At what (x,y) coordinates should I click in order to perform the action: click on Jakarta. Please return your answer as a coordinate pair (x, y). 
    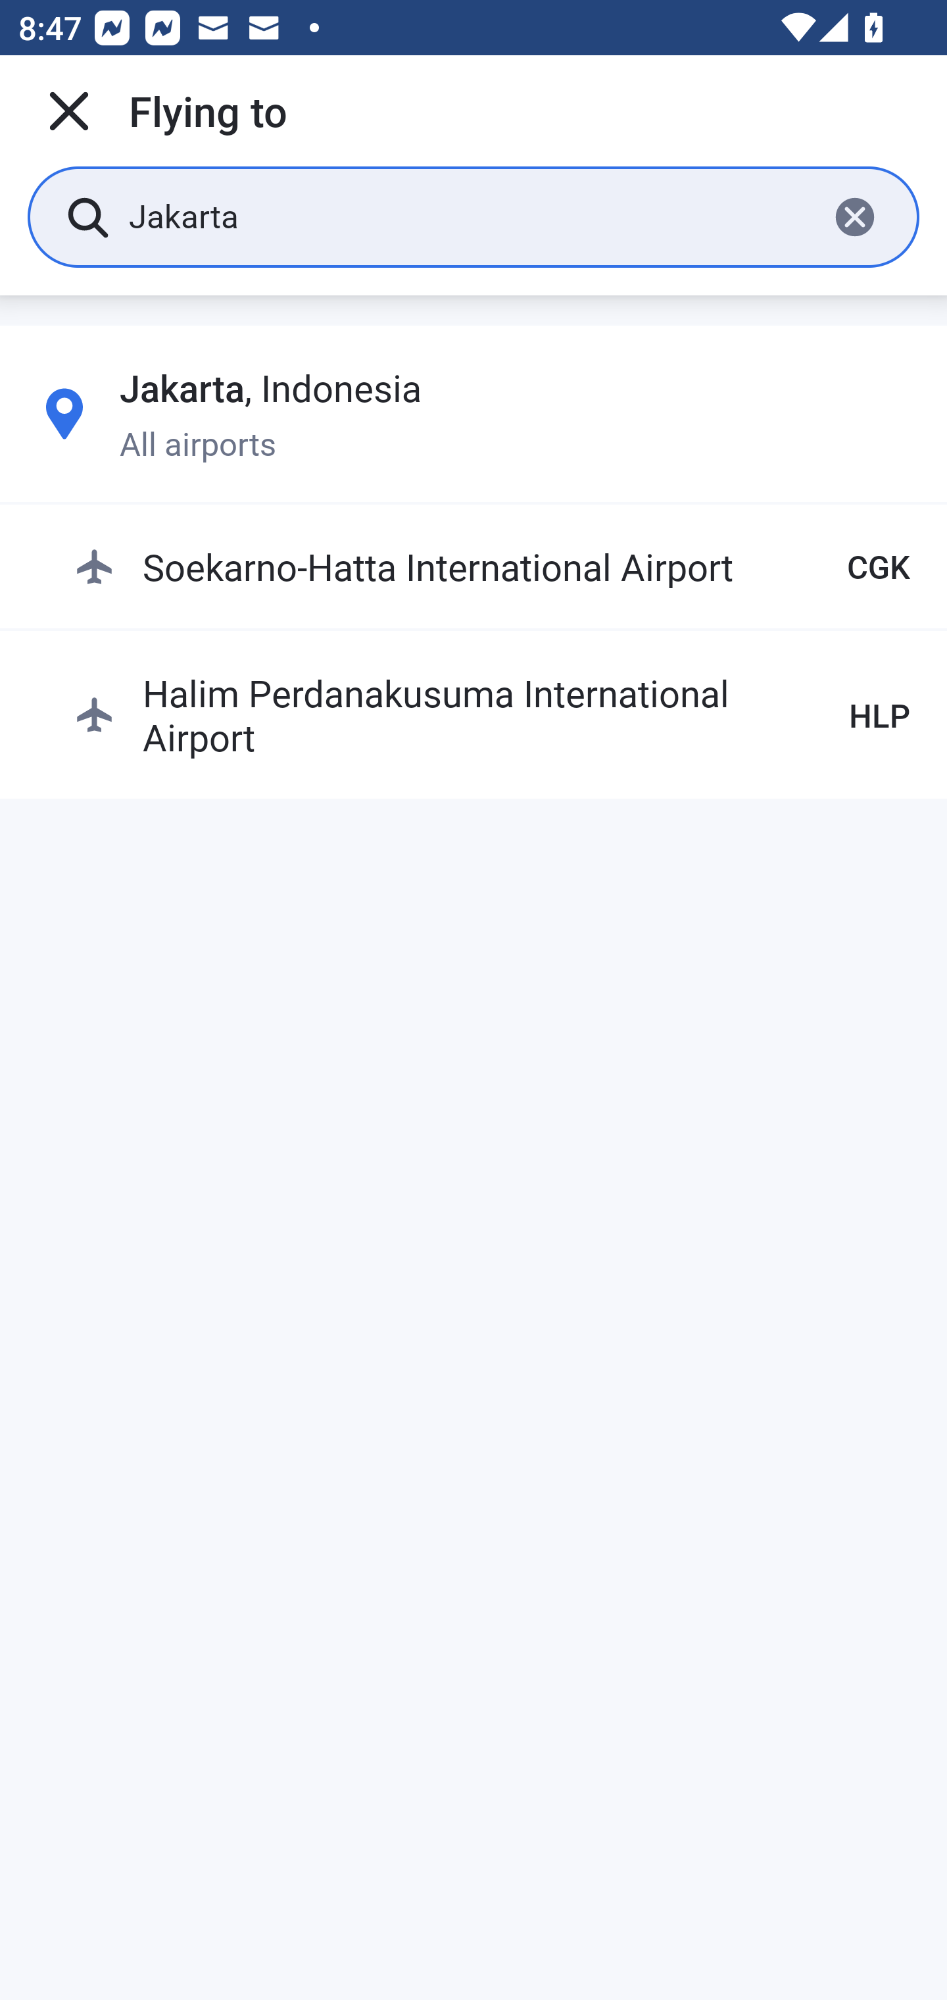
    Looking at the image, I should click on (468, 216).